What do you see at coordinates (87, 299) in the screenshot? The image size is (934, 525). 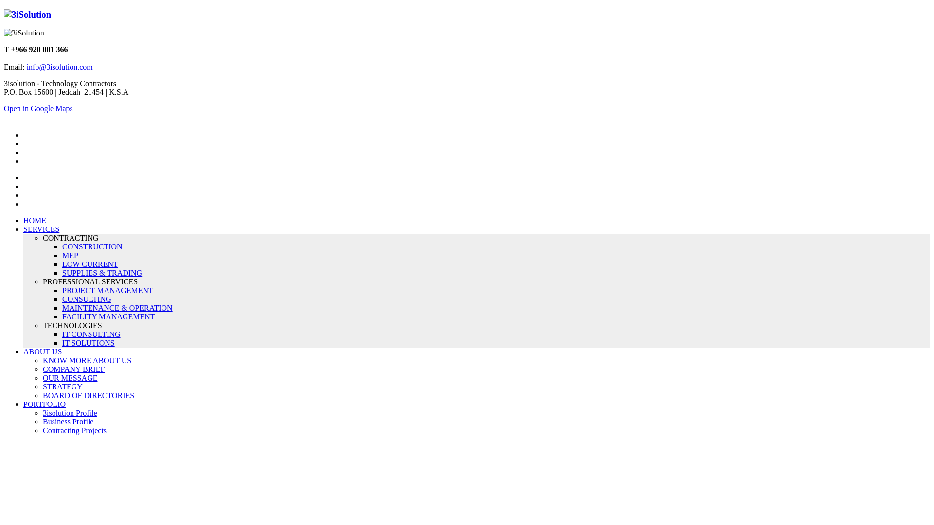 I see `CONSULTING` at bounding box center [87, 299].